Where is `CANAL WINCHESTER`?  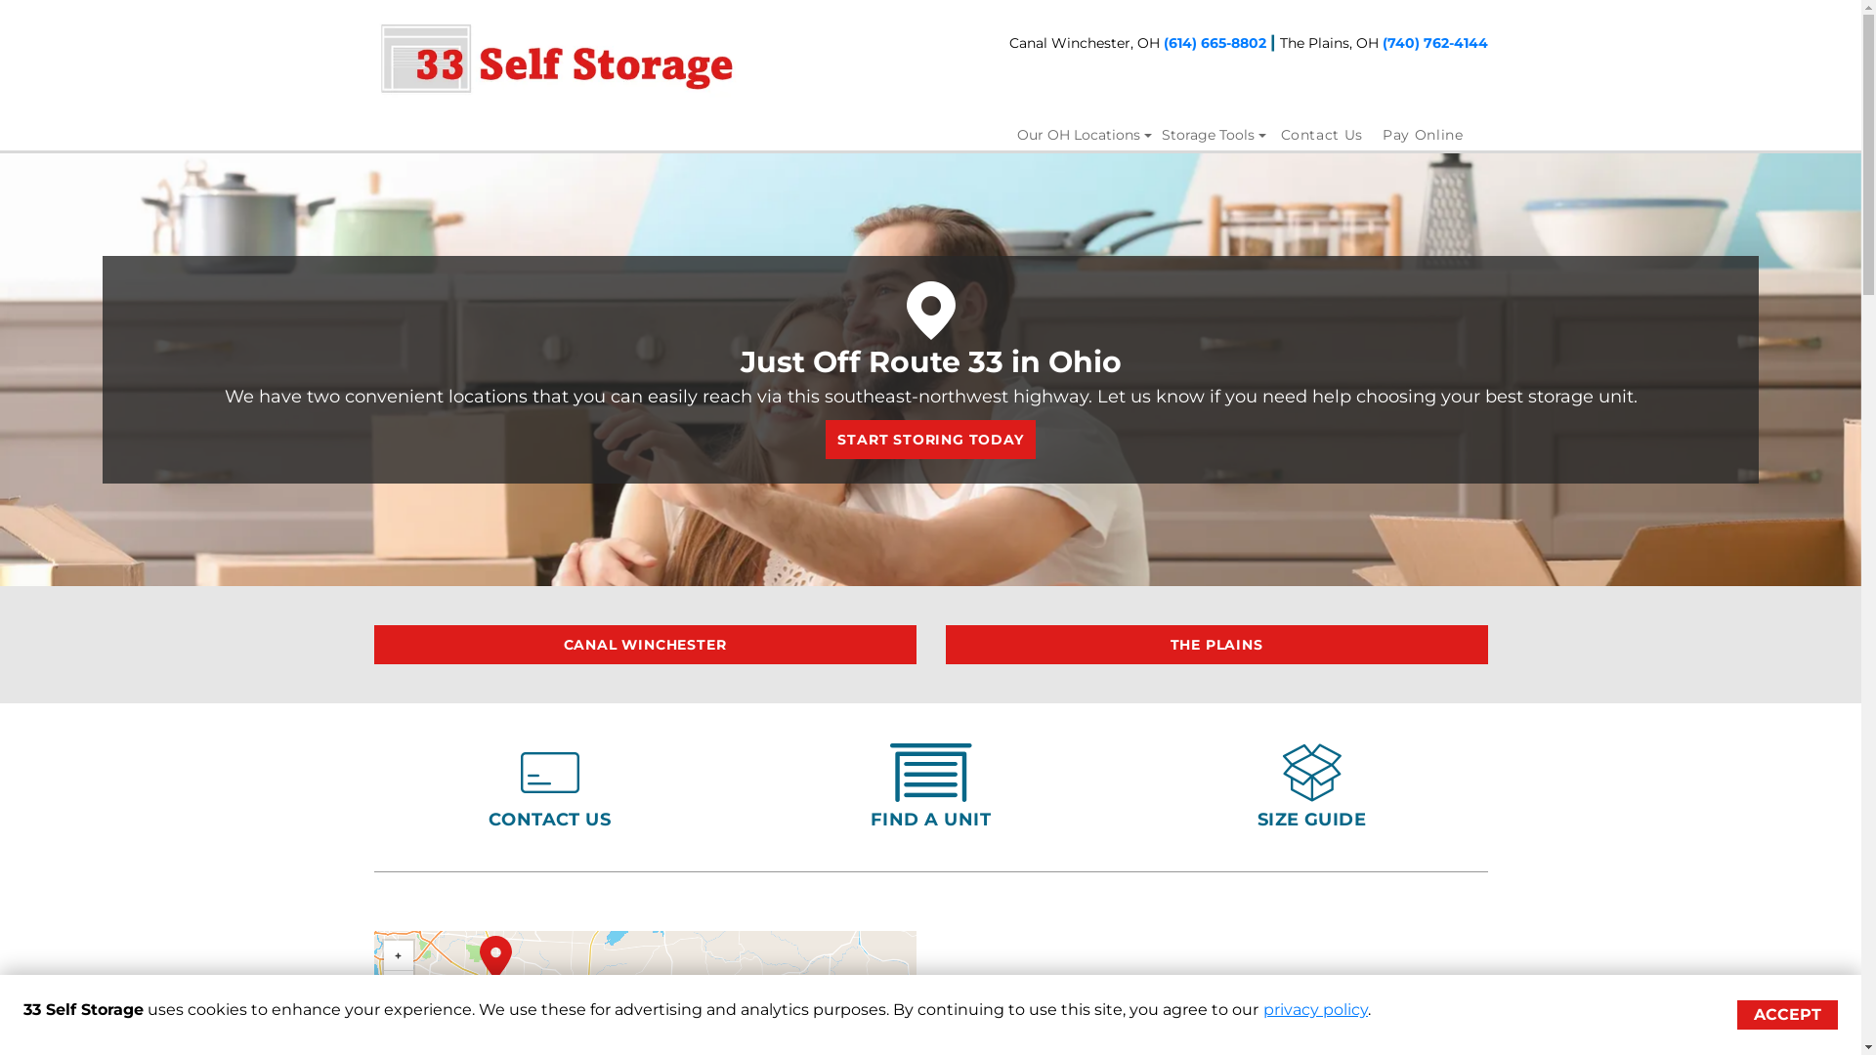
CANAL WINCHESTER is located at coordinates (645, 645).